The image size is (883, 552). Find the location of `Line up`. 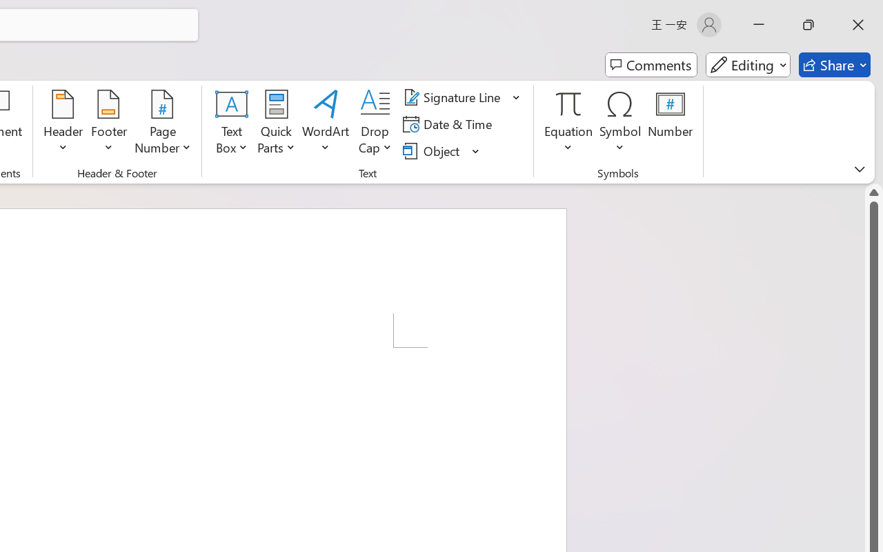

Line up is located at coordinates (874, 192).